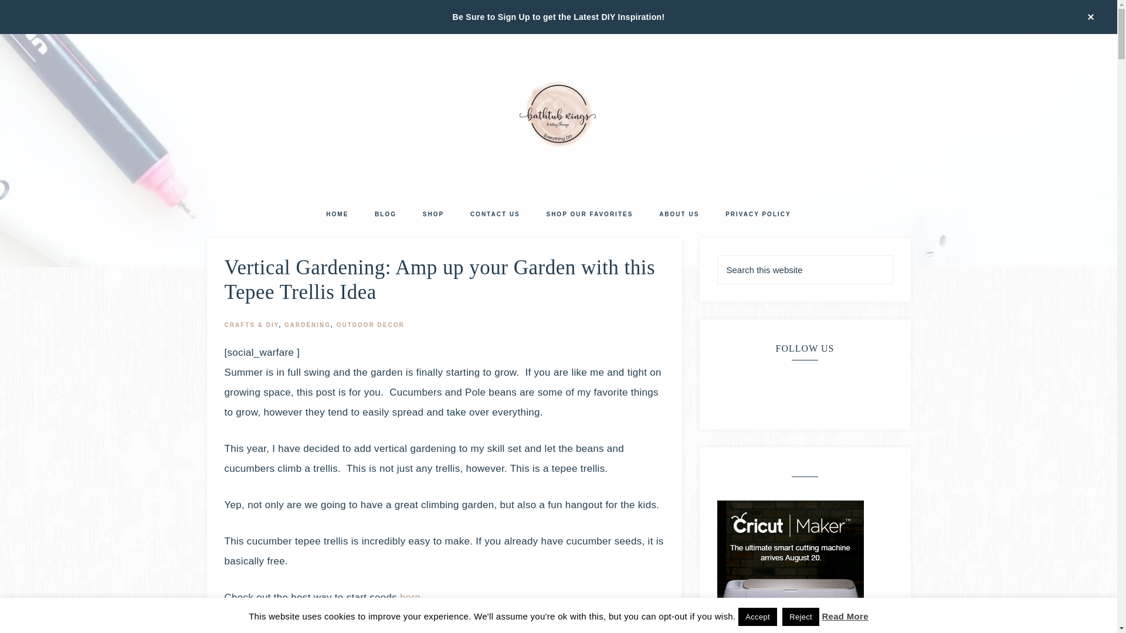 The height and width of the screenshot is (633, 1126). What do you see at coordinates (410, 597) in the screenshot?
I see `here.` at bounding box center [410, 597].